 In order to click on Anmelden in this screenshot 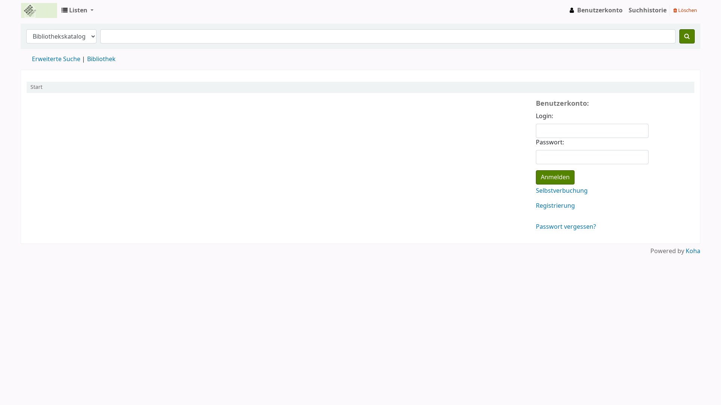, I will do `click(555, 177)`.